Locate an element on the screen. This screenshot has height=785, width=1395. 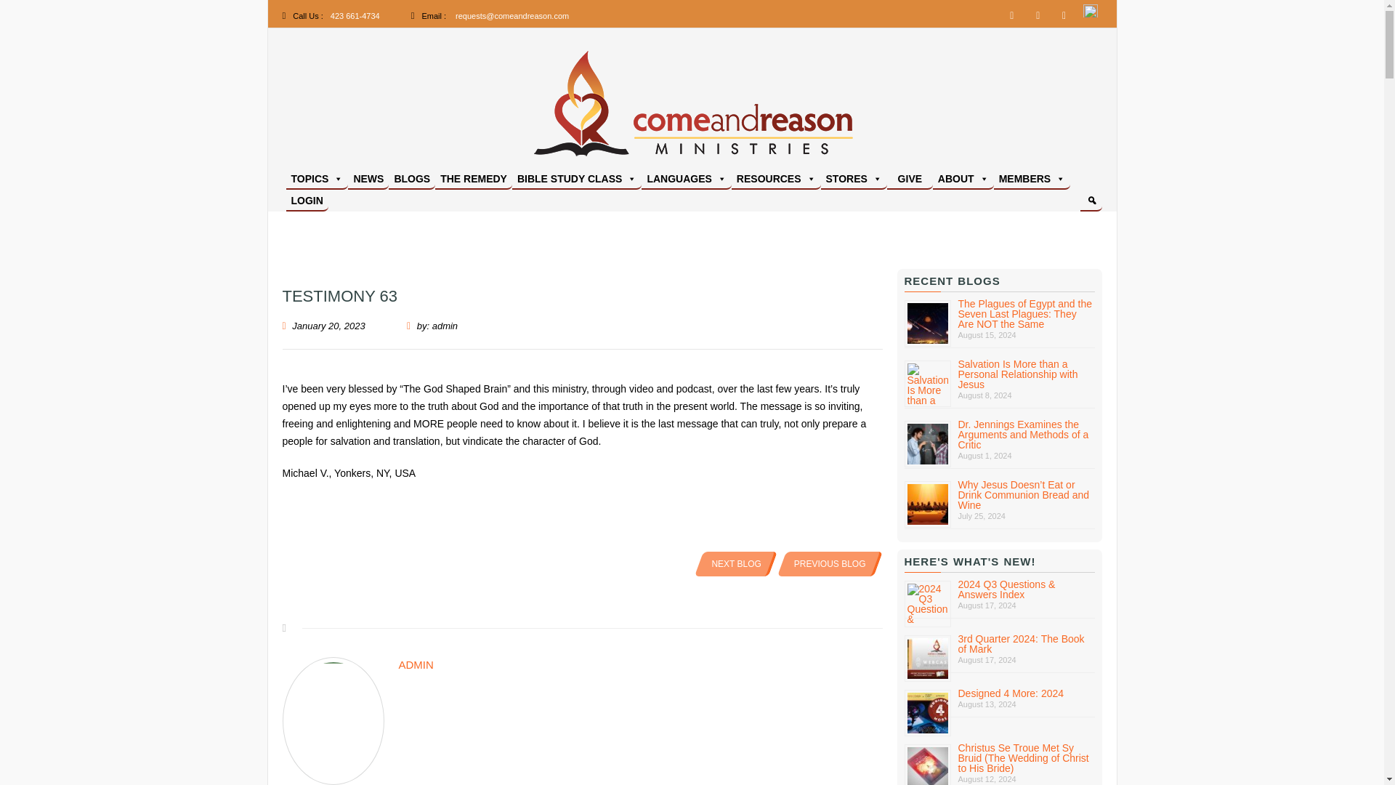
Click to go to our videos on Odysee is located at coordinates (1090, 15).